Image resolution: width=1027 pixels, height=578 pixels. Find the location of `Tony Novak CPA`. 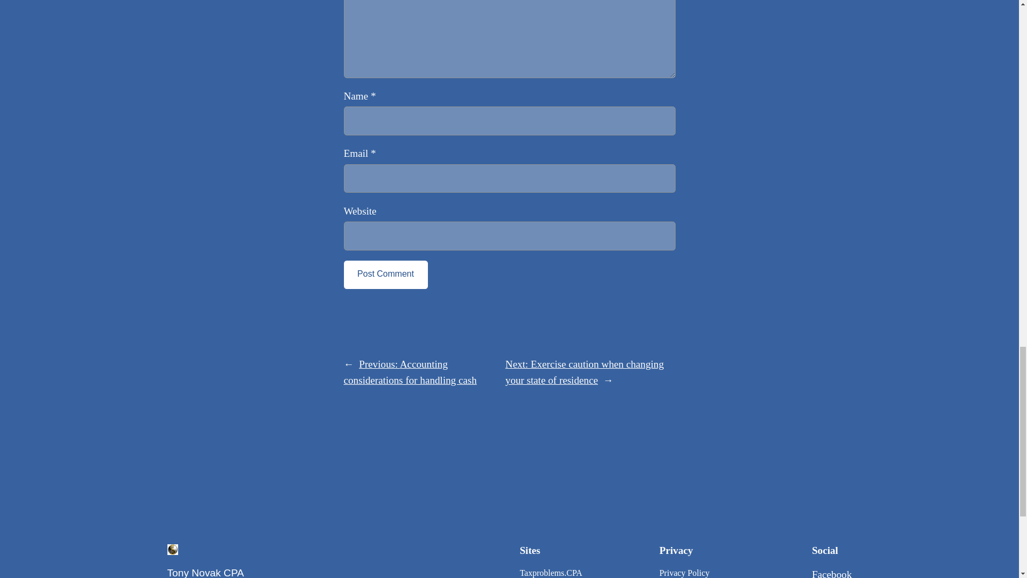

Tony Novak CPA is located at coordinates (205, 573).